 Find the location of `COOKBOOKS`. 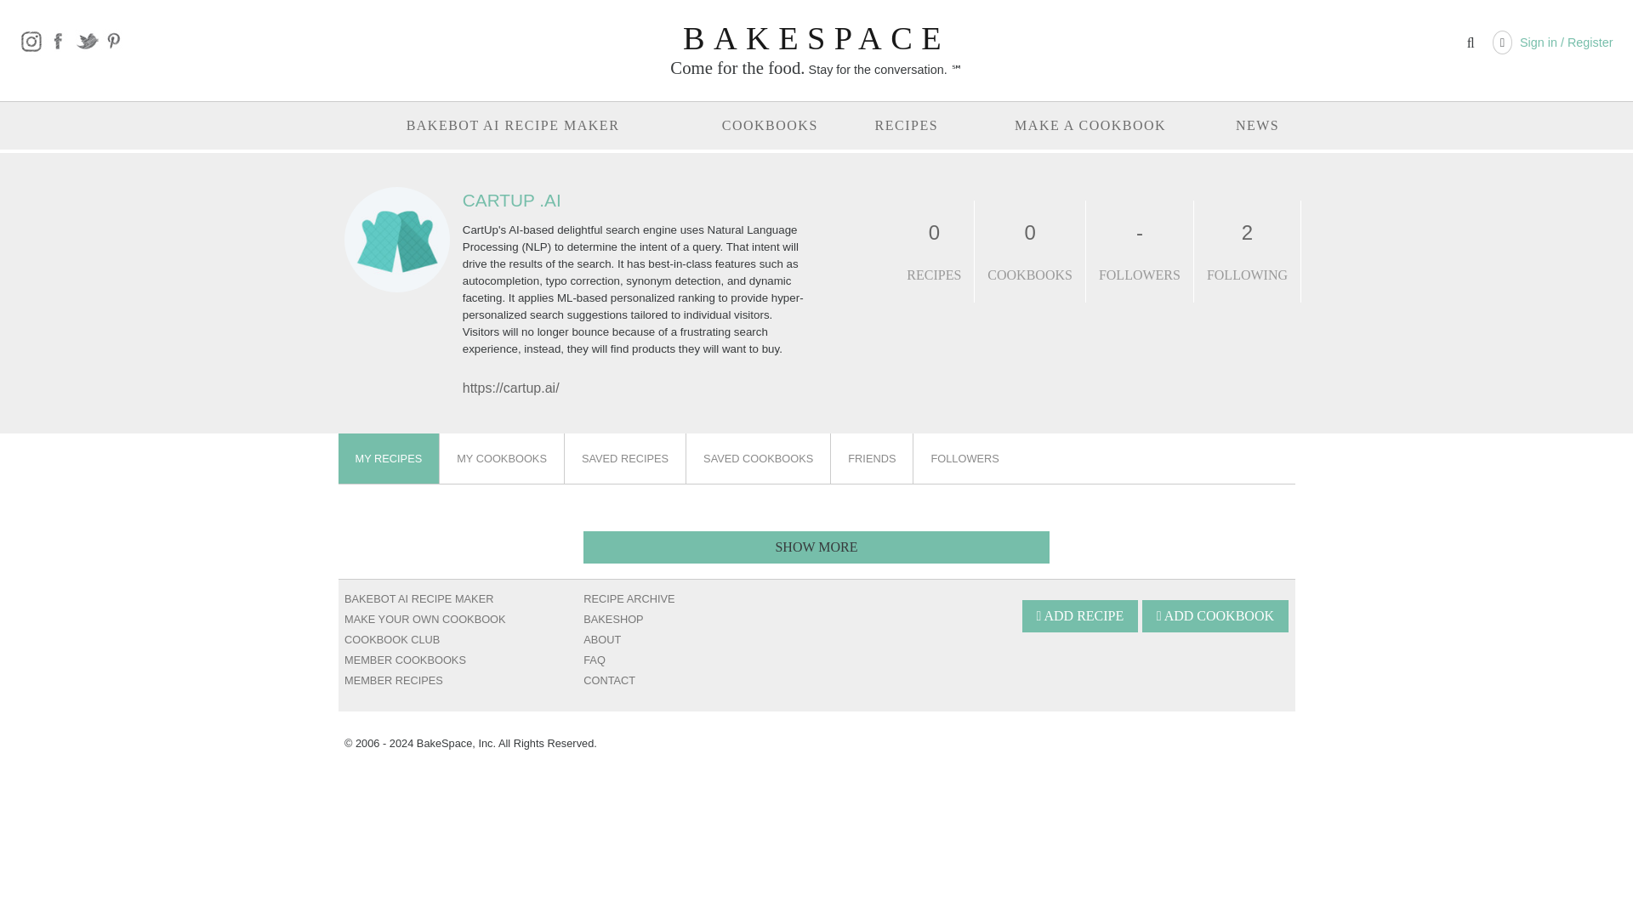

COOKBOOKS is located at coordinates (769, 126).